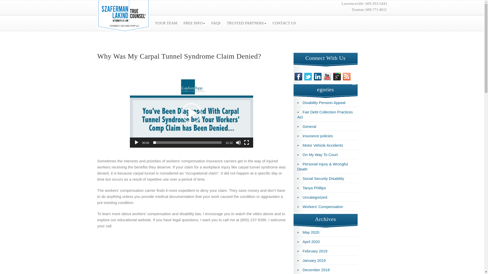  I want to click on Play, so click(136, 143).